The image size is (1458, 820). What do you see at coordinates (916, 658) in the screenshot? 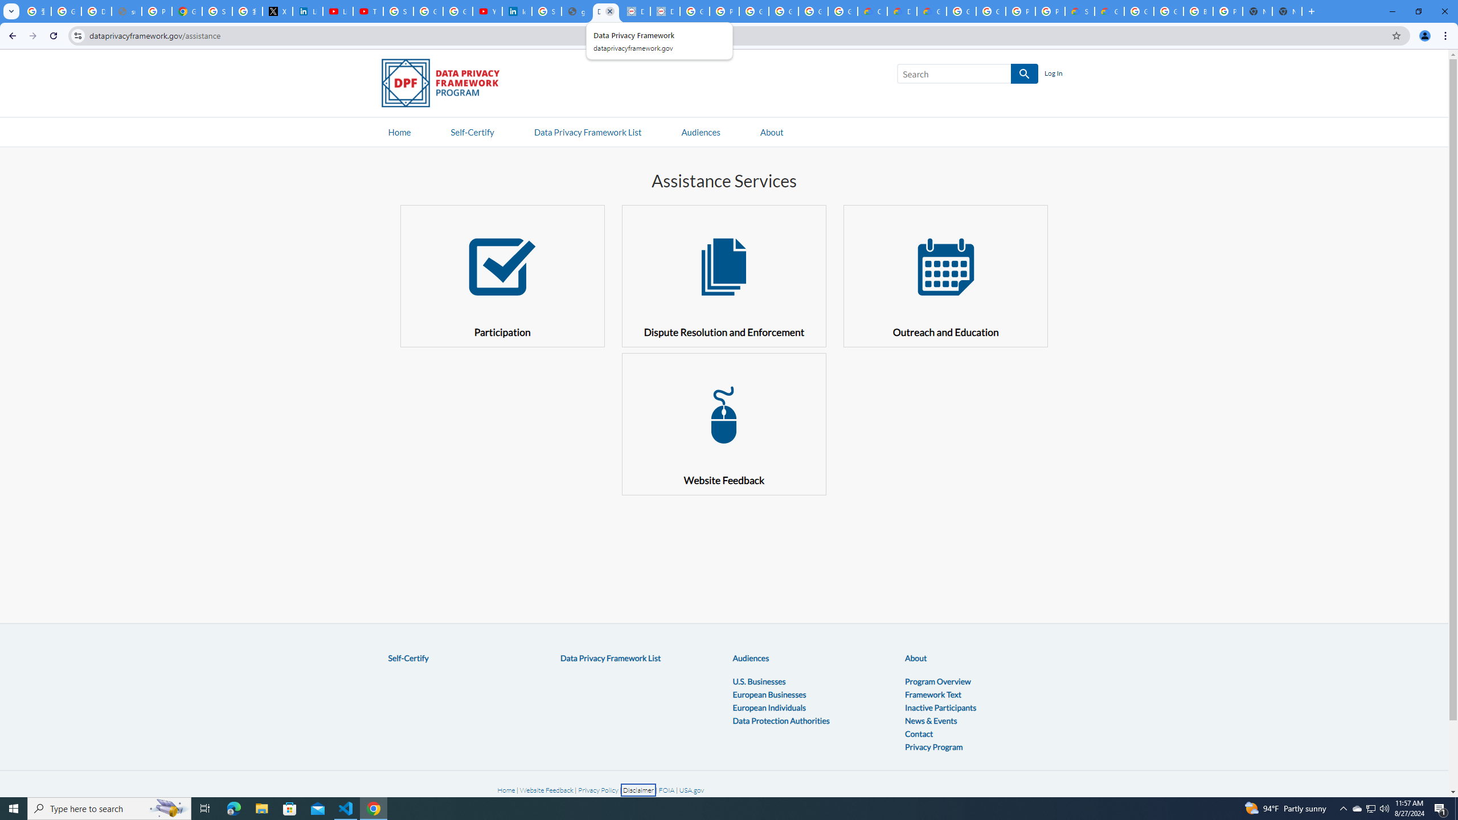
I see `About` at bounding box center [916, 658].